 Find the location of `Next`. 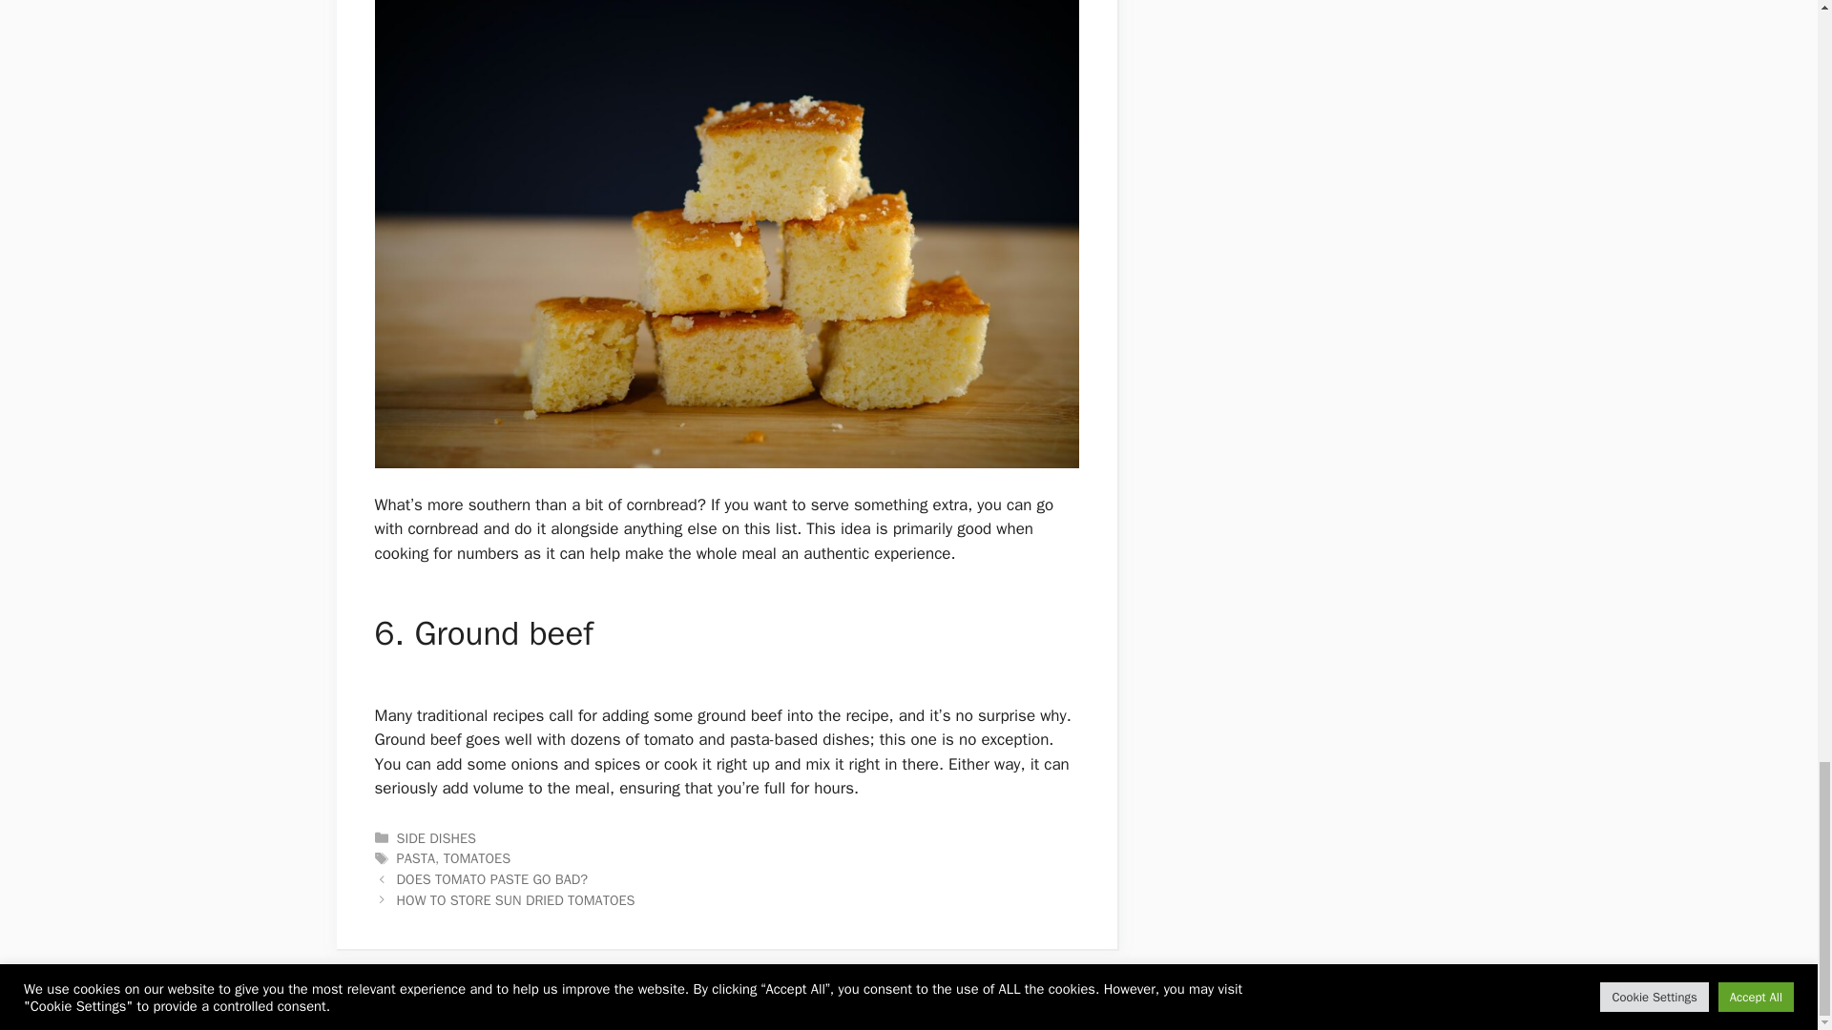

Next is located at coordinates (516, 900).